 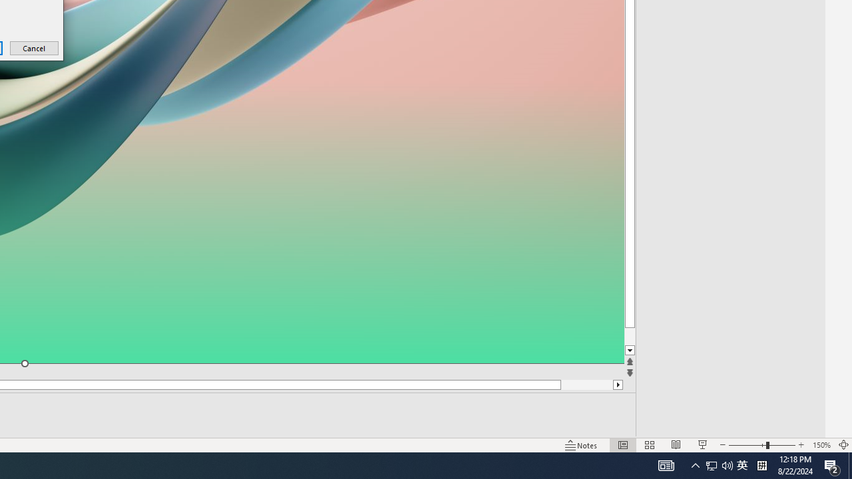 I want to click on Tray Input Indicator - Chinese (Simplified, China), so click(x=761, y=466).